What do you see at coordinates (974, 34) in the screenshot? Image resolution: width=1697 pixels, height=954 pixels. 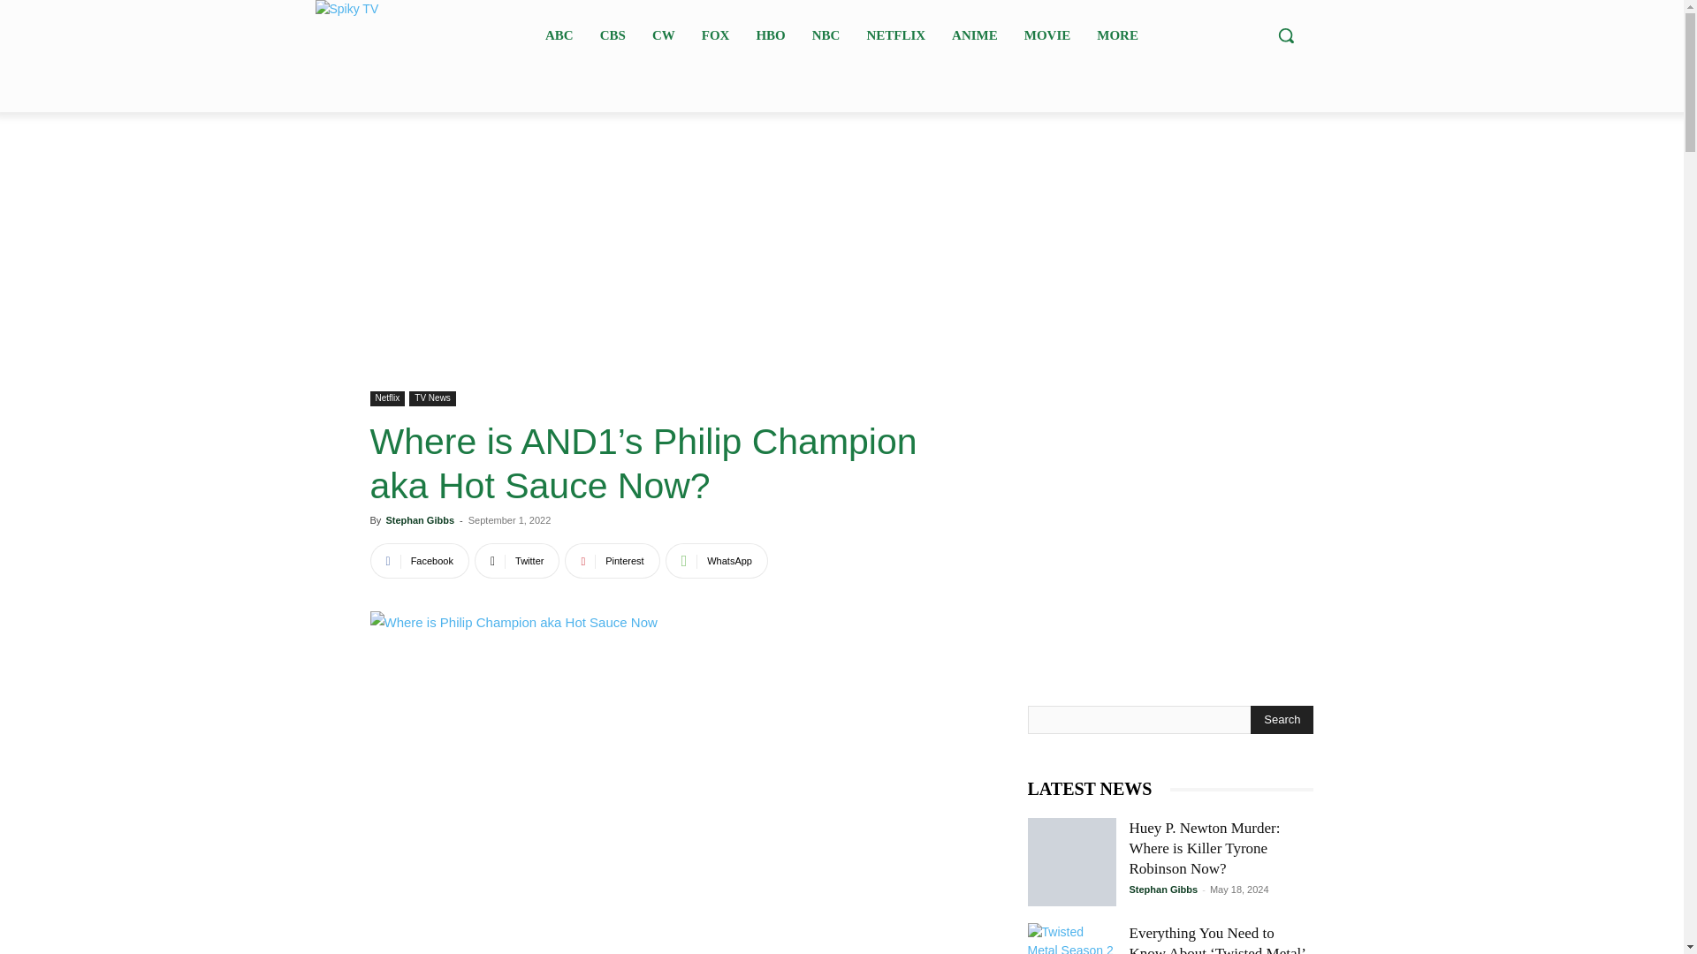 I see `ANIME` at bounding box center [974, 34].